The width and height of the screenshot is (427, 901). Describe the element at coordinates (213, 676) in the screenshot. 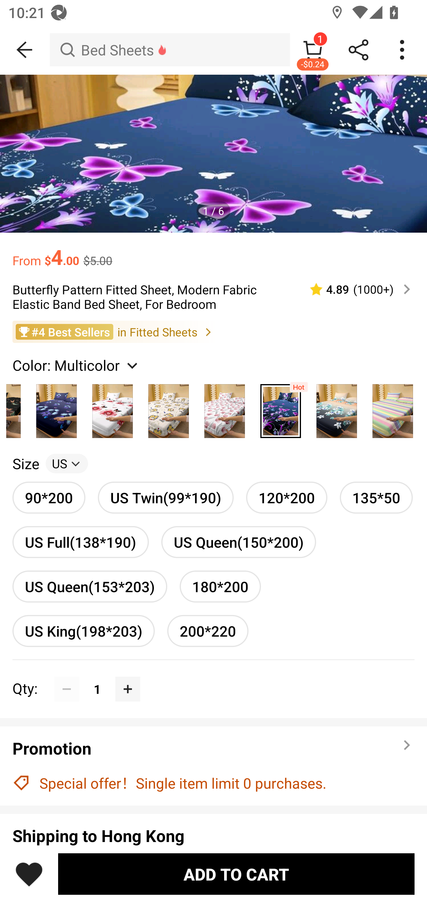

I see `Qty: 1` at that location.